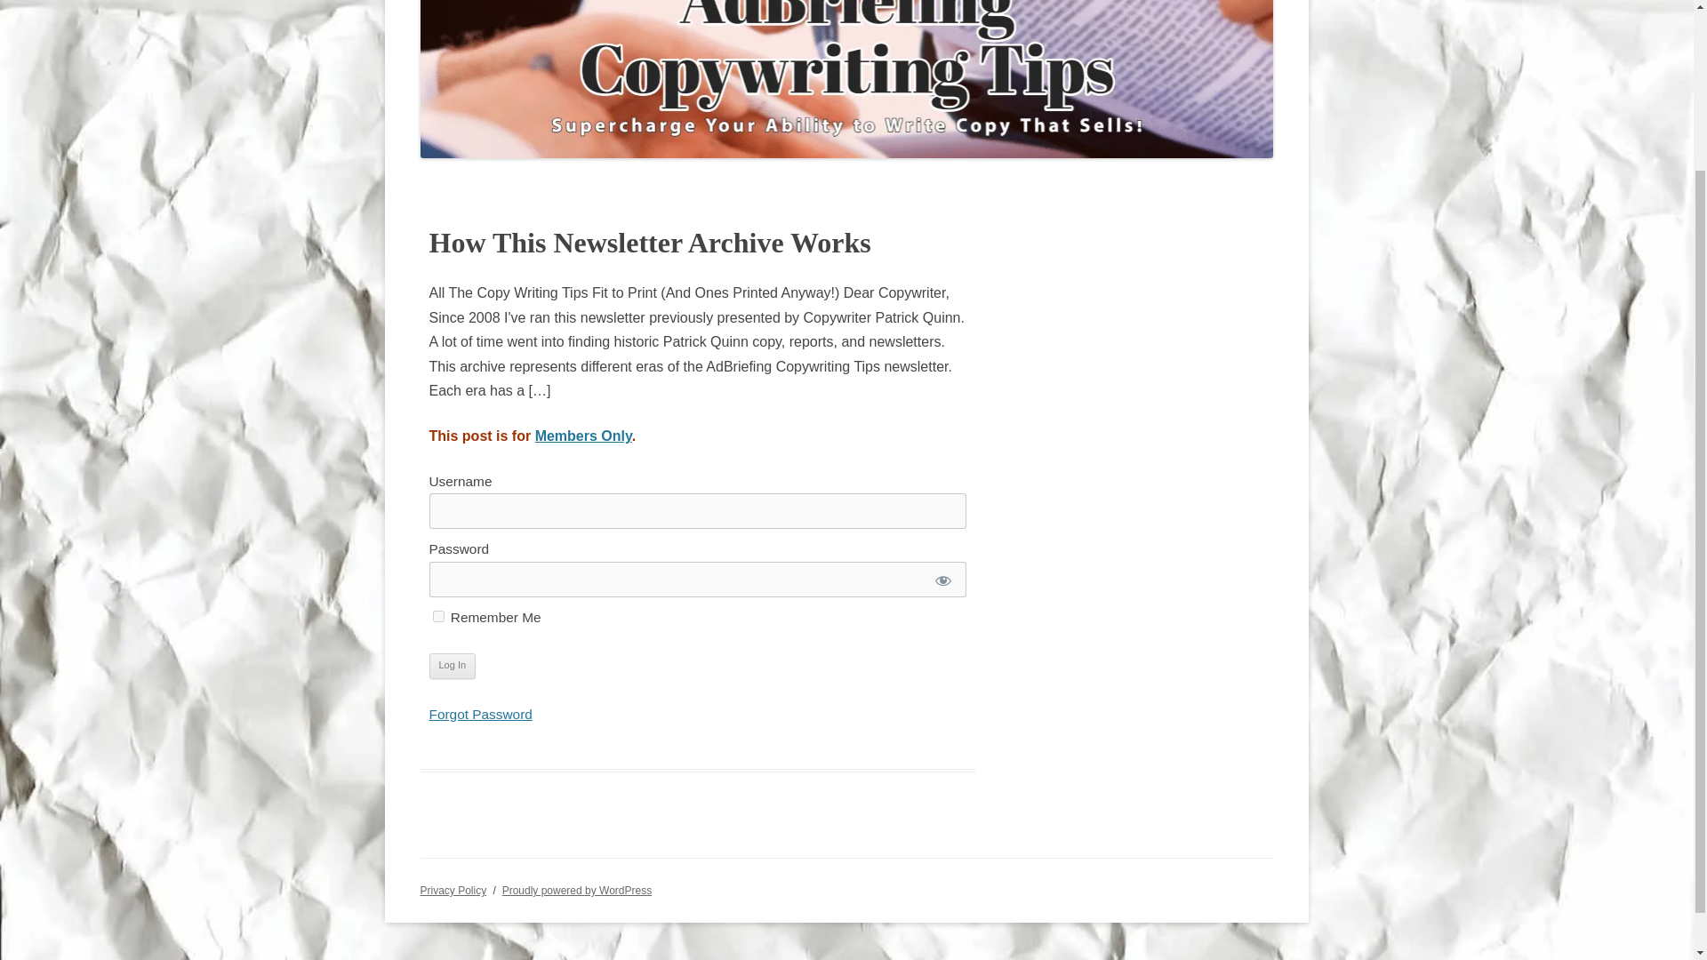 Image resolution: width=1707 pixels, height=960 pixels. I want to click on Semantic Personal Publishing Platform, so click(576, 890).